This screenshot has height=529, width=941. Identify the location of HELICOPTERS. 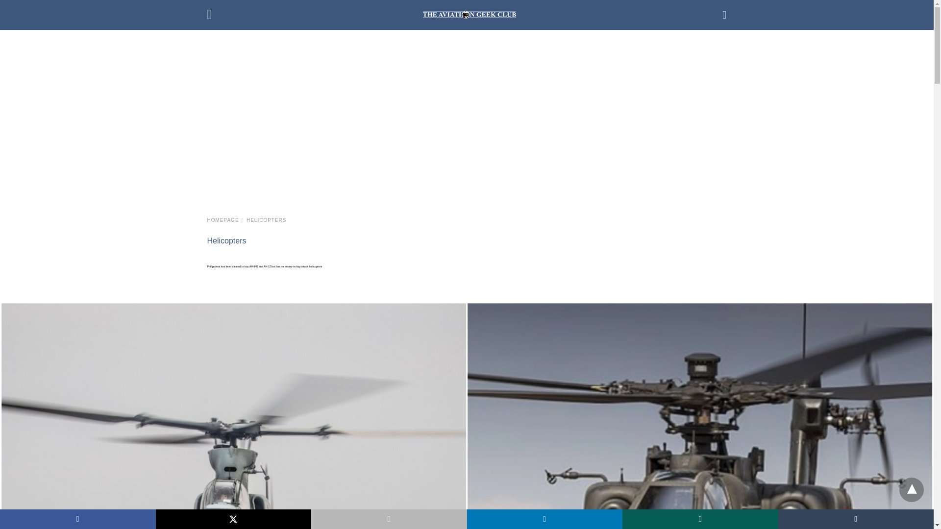
(267, 219).